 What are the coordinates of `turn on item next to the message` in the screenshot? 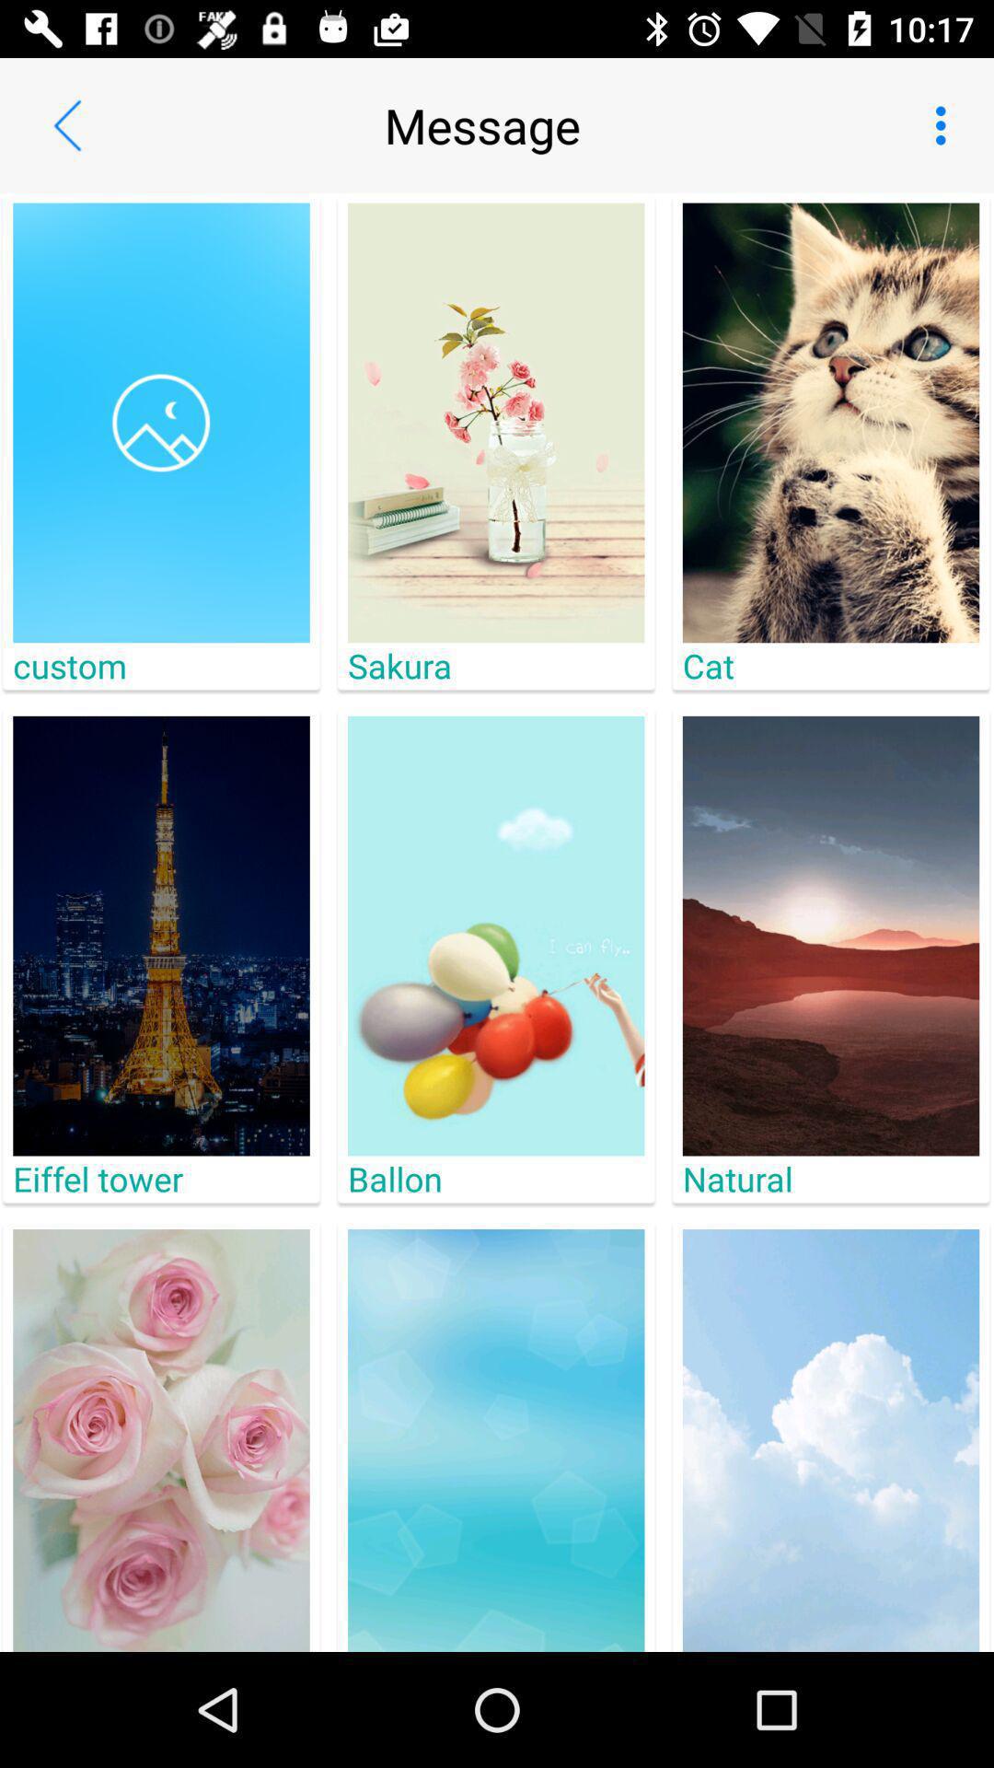 It's located at (67, 125).